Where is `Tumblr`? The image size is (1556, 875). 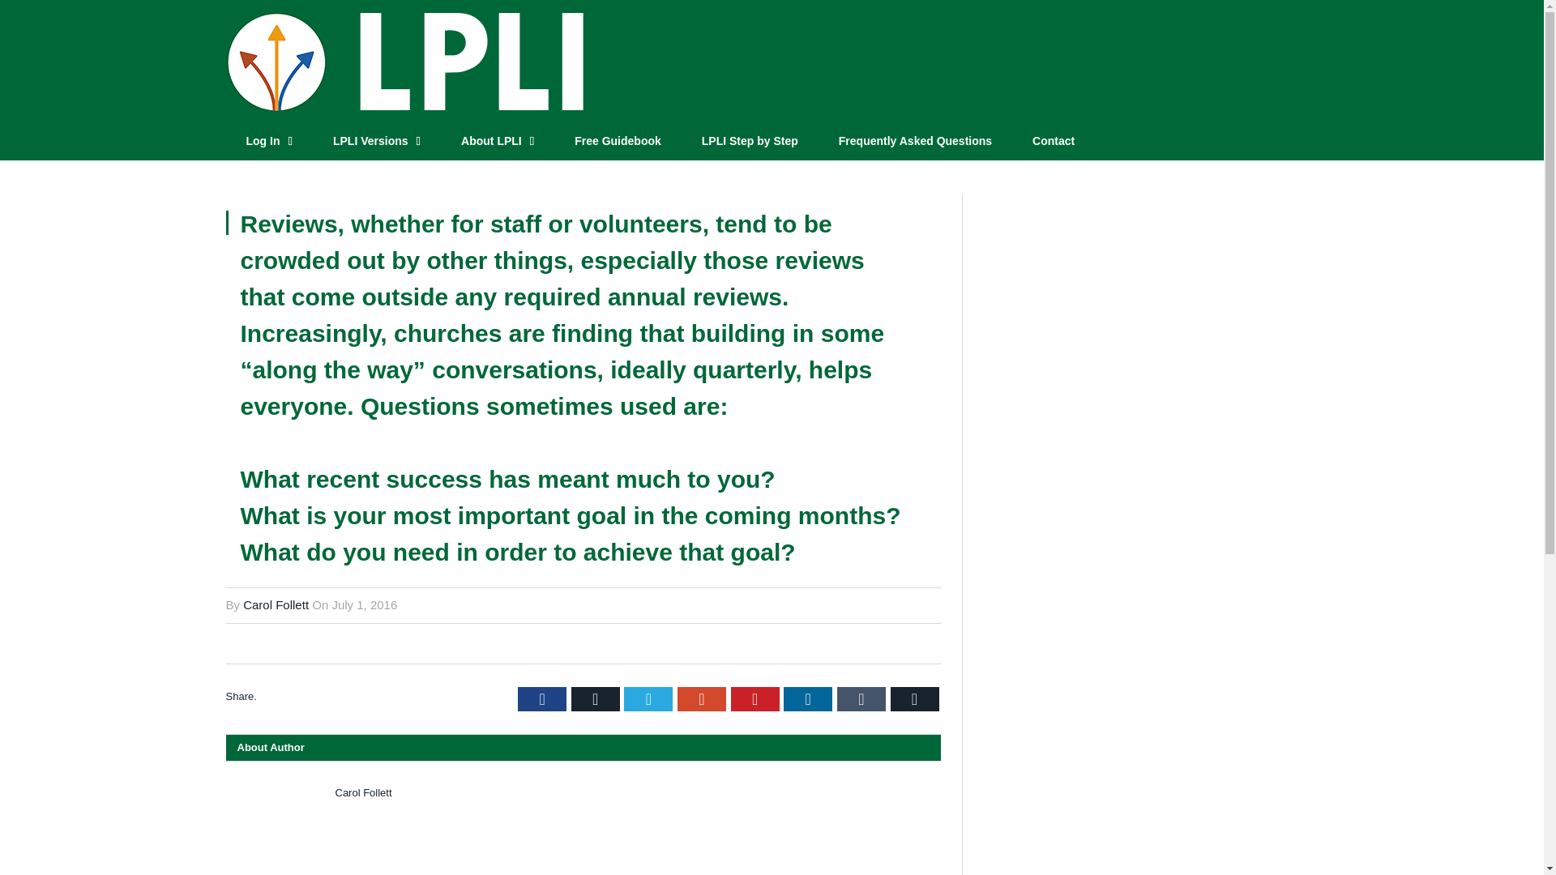
Tumblr is located at coordinates (861, 698).